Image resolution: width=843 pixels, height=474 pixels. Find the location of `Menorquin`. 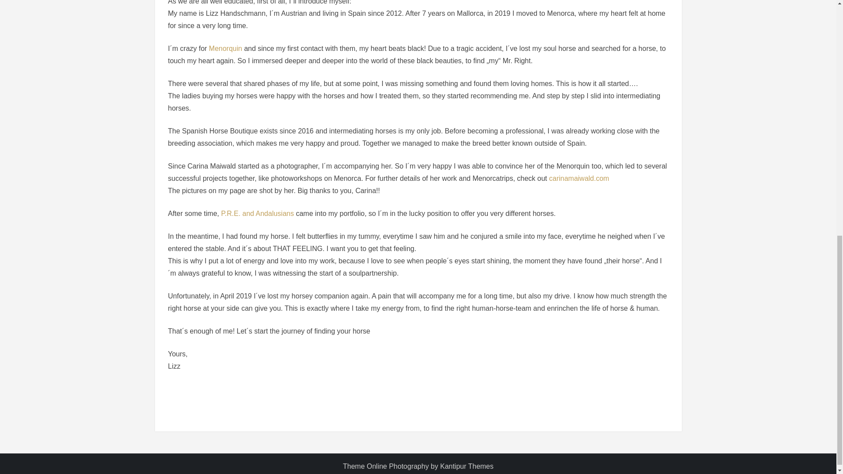

Menorquin is located at coordinates (226, 48).